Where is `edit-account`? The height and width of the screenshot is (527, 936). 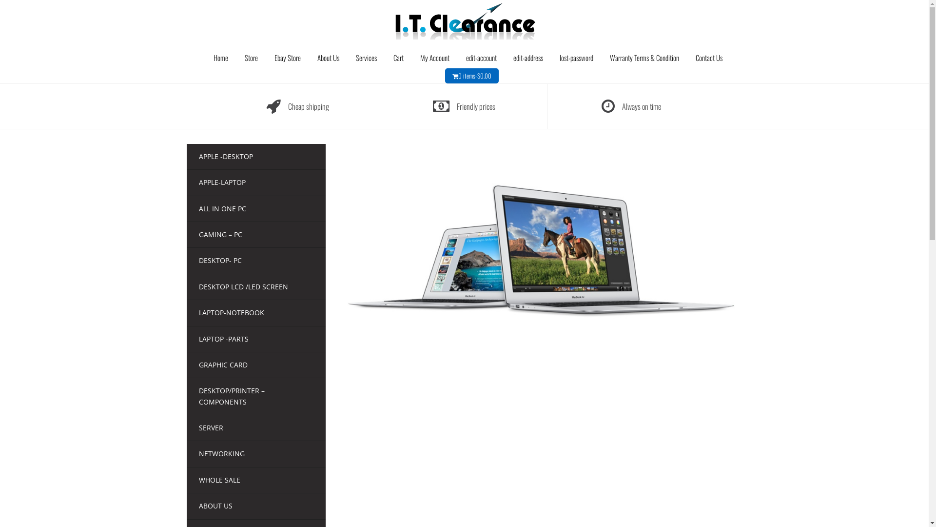 edit-account is located at coordinates (482, 58).